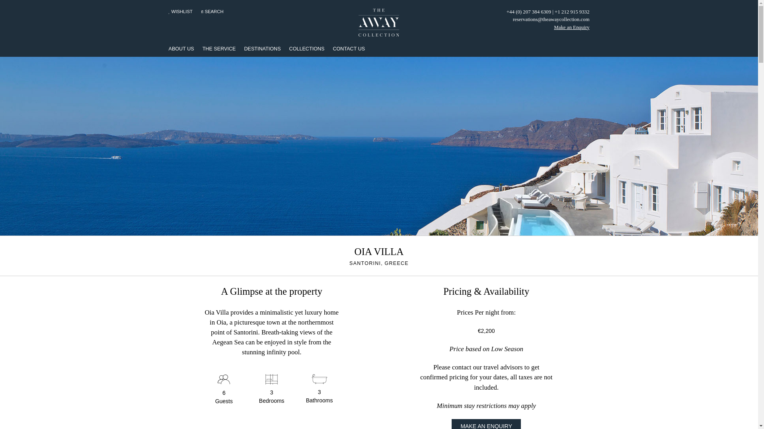 Image resolution: width=764 pixels, height=429 pixels. I want to click on DESTINATIONS, so click(262, 48).